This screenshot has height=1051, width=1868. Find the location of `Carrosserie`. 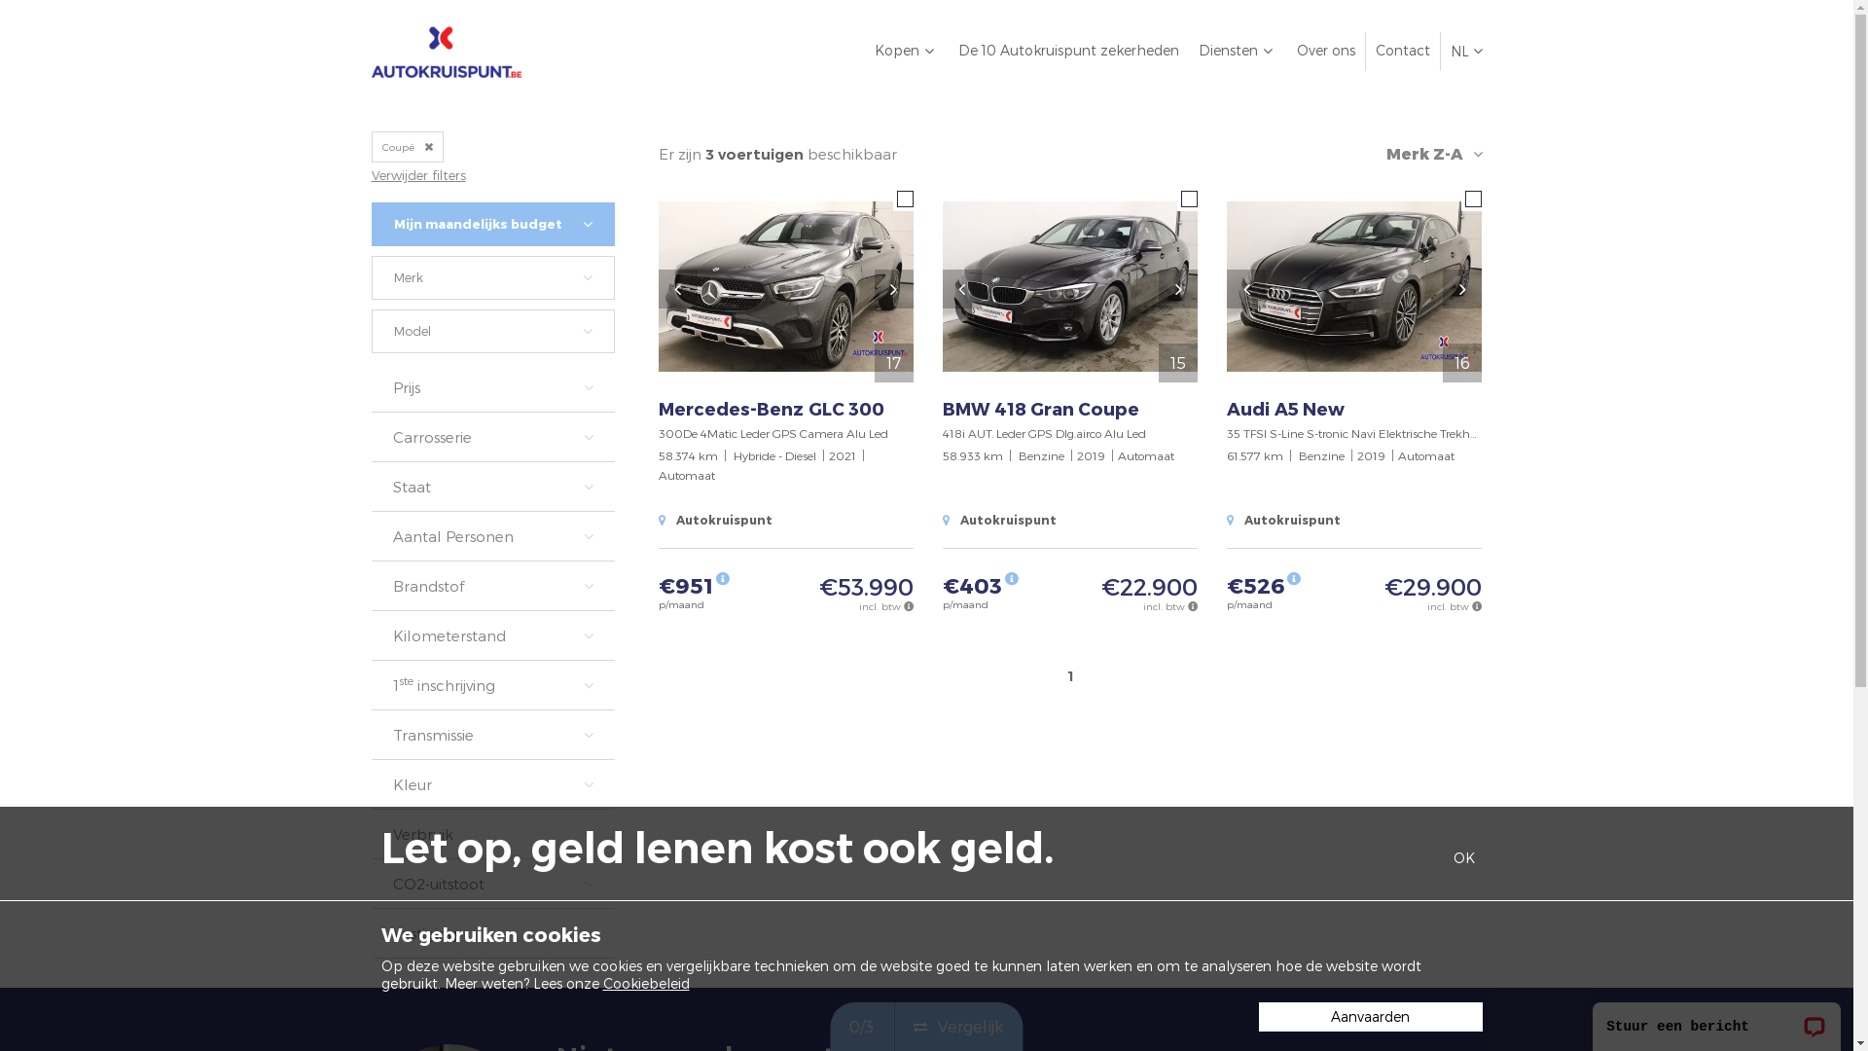

Carrosserie is located at coordinates (493, 437).